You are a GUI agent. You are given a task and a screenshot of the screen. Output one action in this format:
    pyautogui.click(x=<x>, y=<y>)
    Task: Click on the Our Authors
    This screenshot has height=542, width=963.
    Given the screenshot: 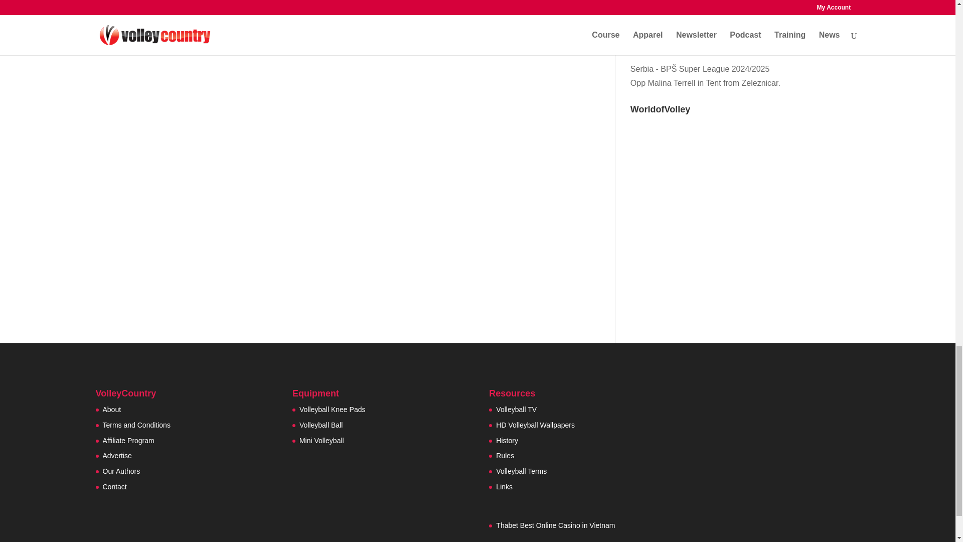 What is the action you would take?
    pyautogui.click(x=120, y=471)
    